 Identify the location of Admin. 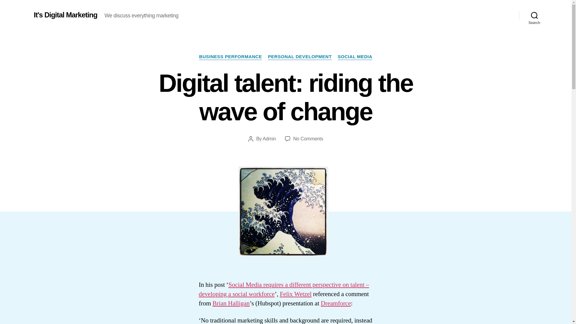
(230, 57).